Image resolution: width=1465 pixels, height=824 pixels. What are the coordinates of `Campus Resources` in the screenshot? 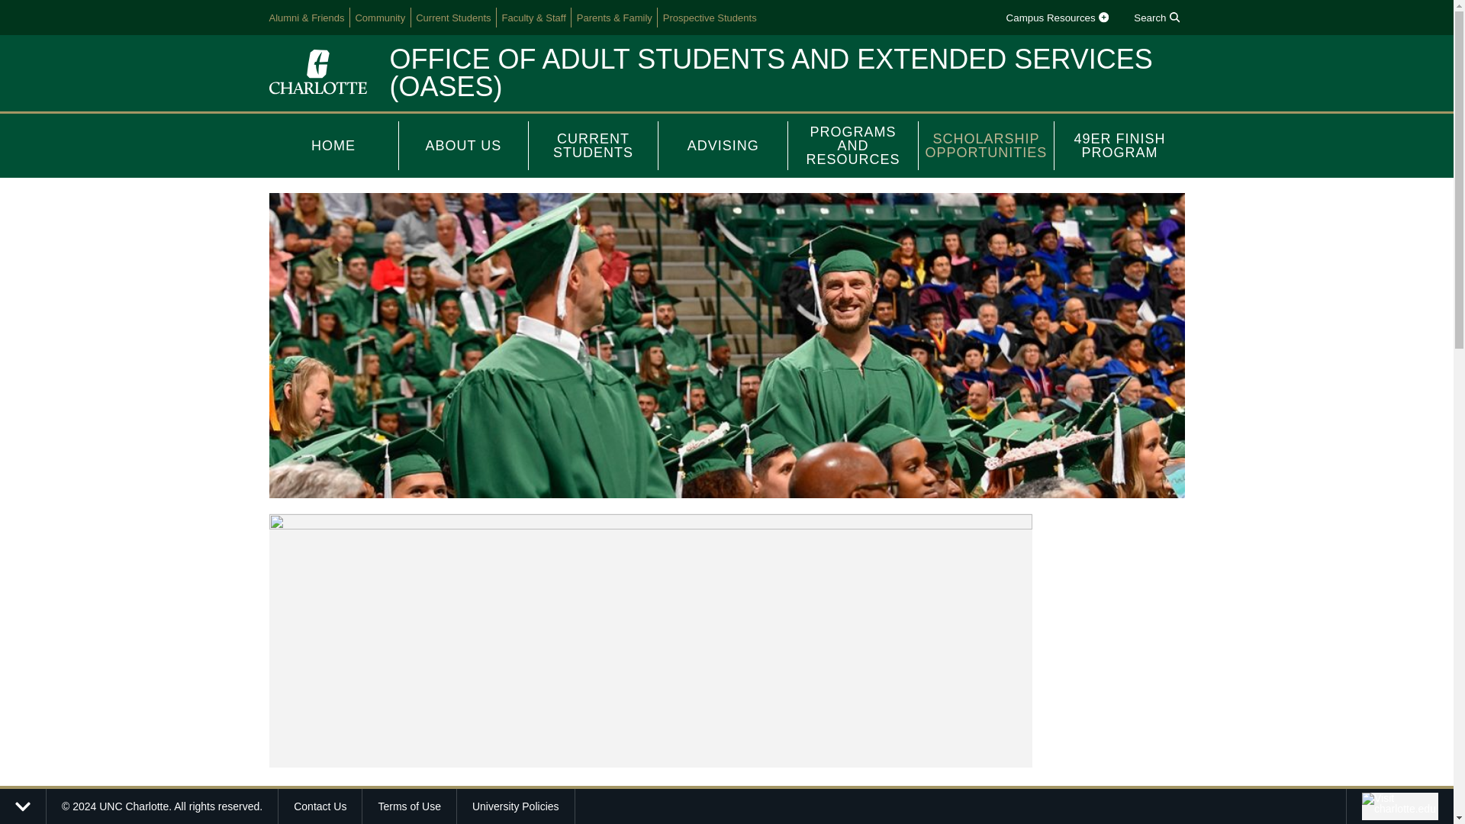 It's located at (1057, 17).